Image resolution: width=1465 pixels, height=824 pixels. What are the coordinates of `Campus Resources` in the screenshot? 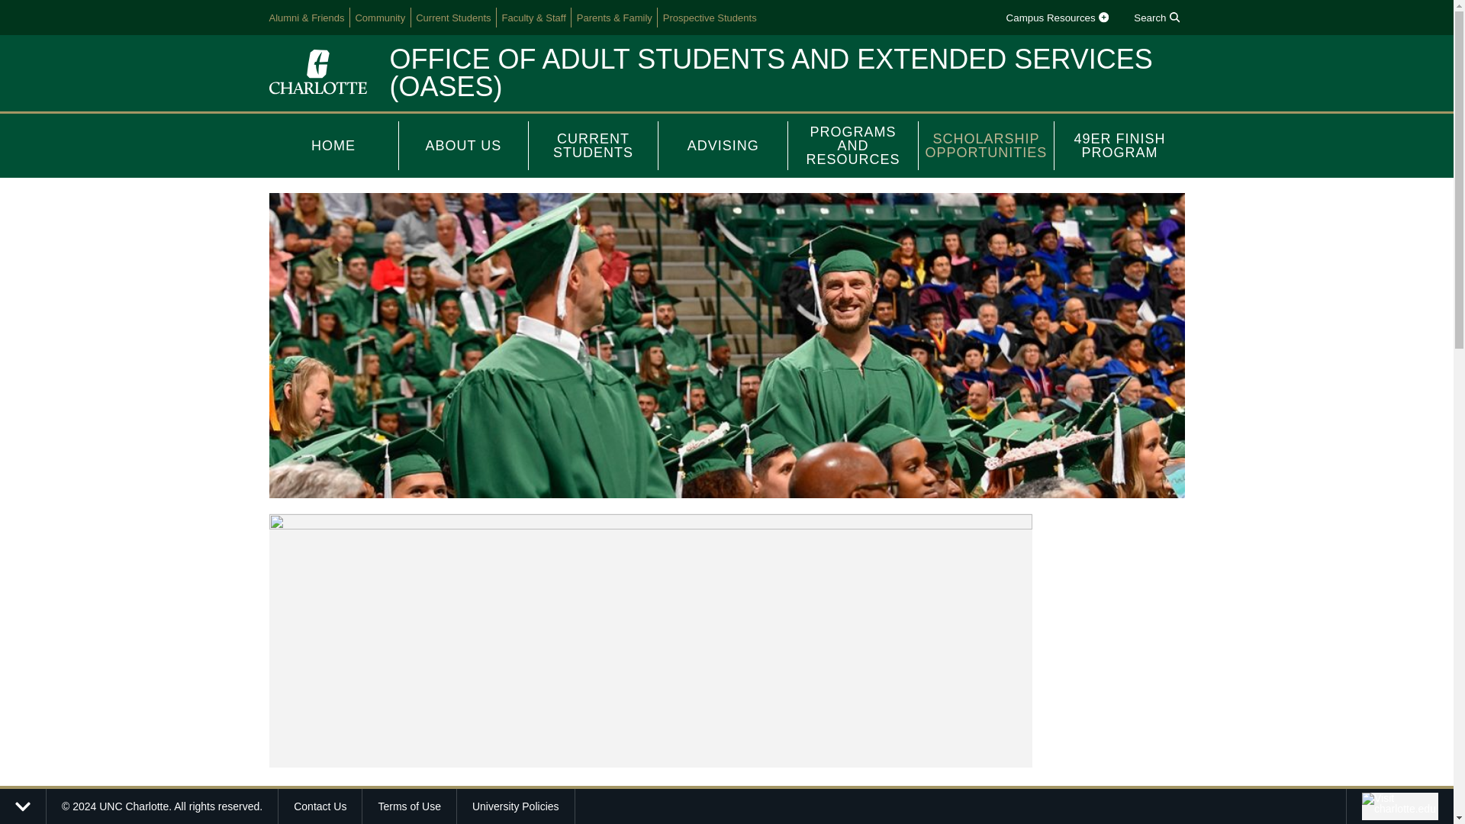 It's located at (1057, 17).